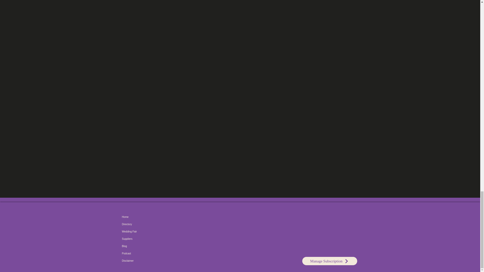 The image size is (484, 272). What do you see at coordinates (165, 224) in the screenshot?
I see `Directory` at bounding box center [165, 224].